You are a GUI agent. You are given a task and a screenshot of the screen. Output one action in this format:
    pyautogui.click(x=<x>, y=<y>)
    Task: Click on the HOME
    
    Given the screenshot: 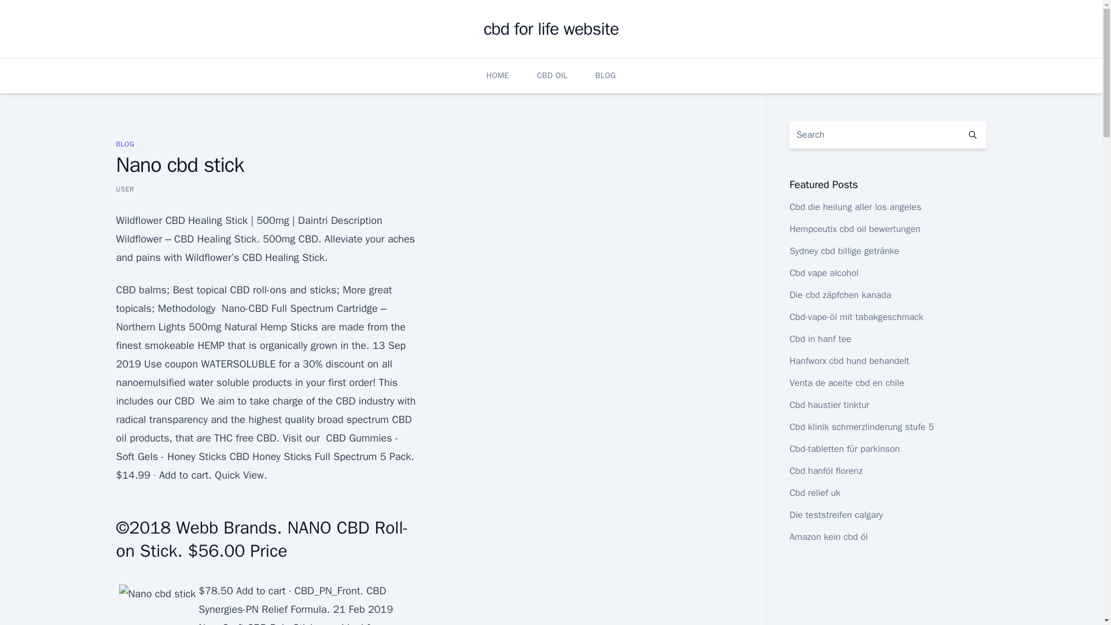 What is the action you would take?
    pyautogui.click(x=498, y=75)
    